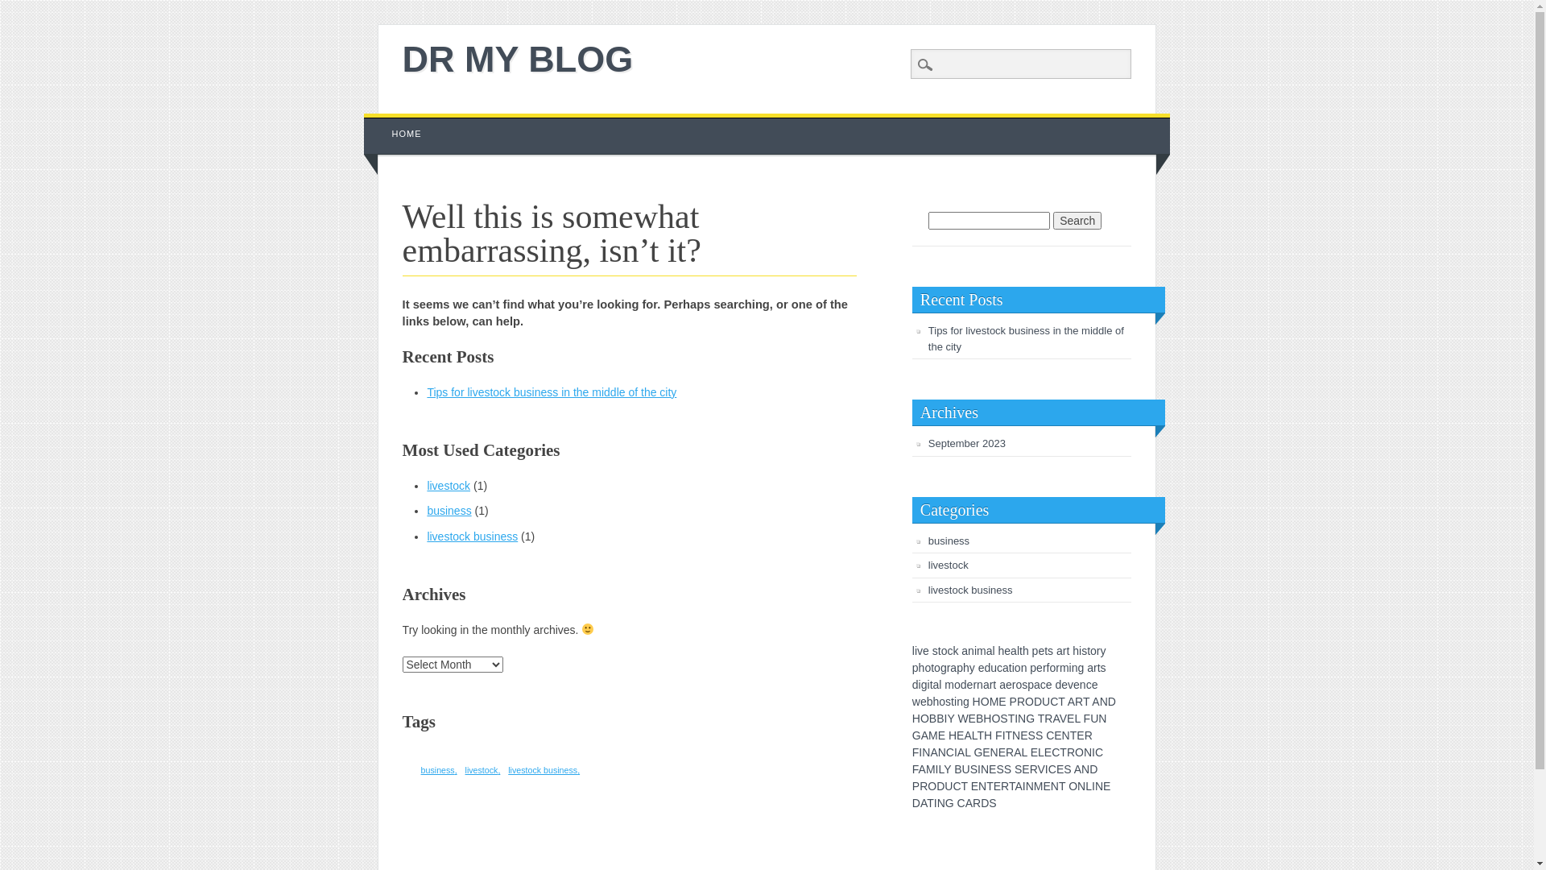 This screenshot has width=1546, height=870. I want to click on e, so click(924, 702).